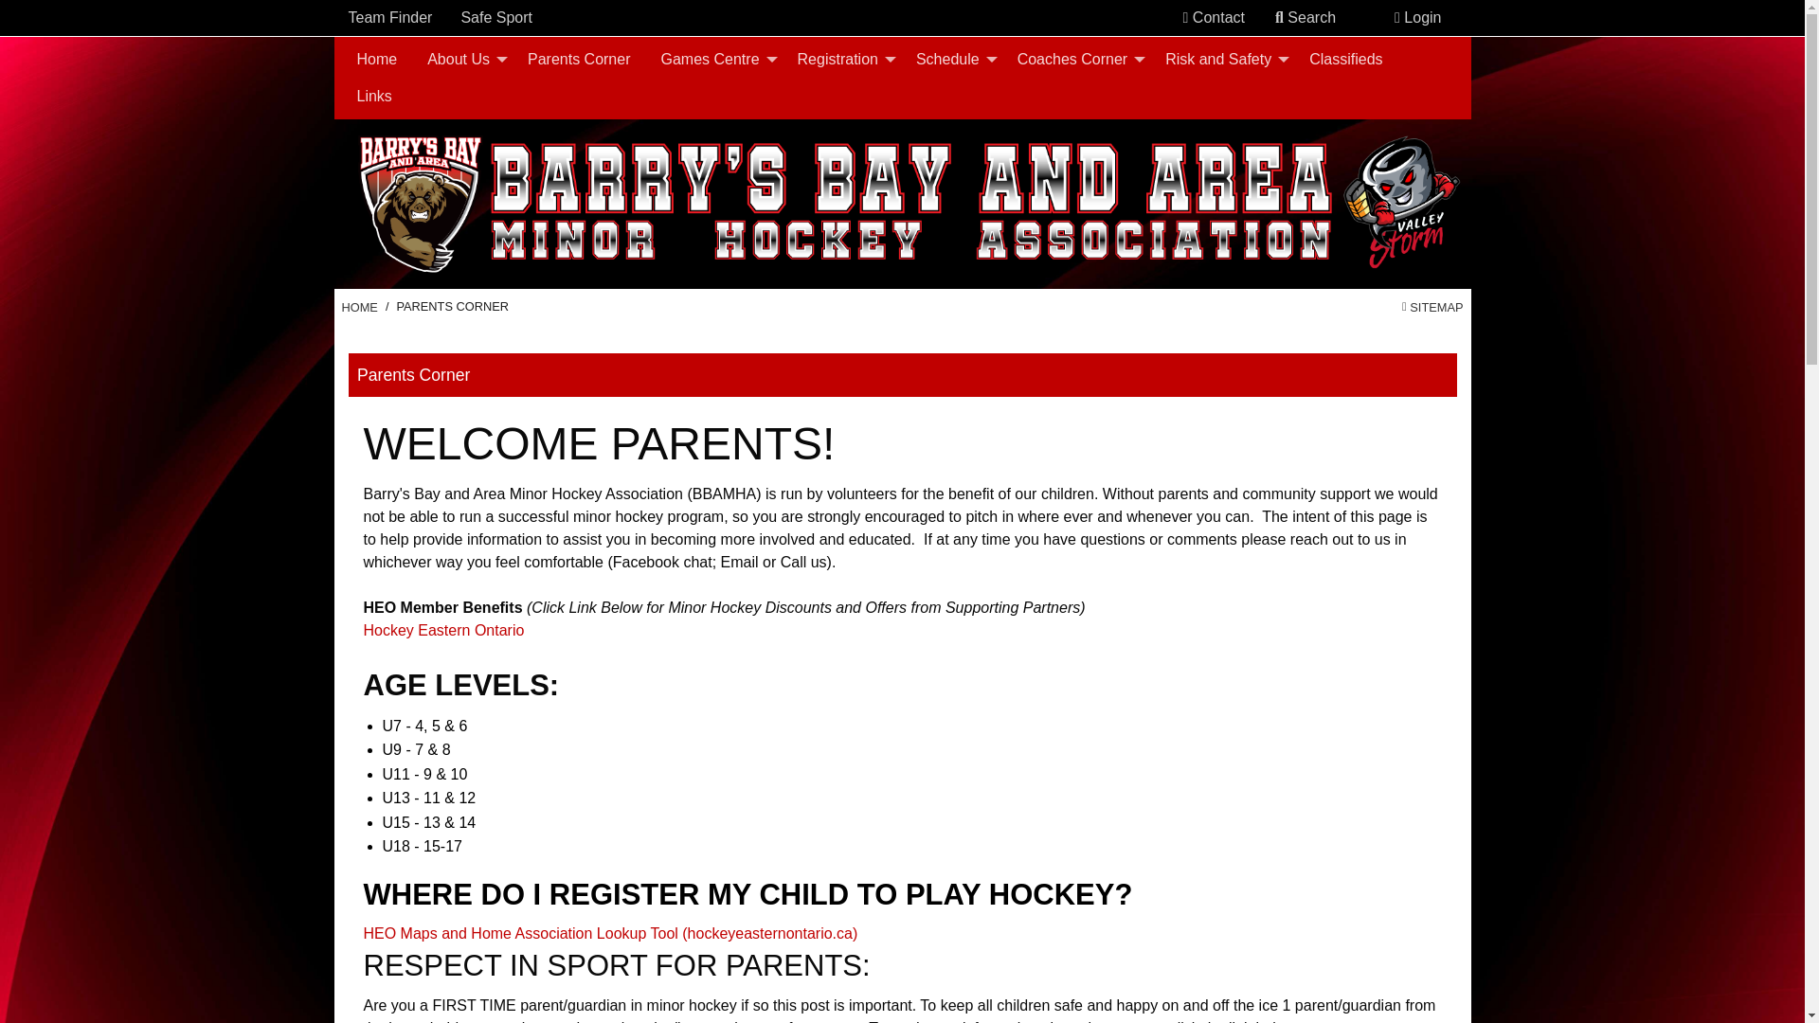 The width and height of the screenshot is (1819, 1023). I want to click on Go to the sitemap page for this website, so click(1432, 307).